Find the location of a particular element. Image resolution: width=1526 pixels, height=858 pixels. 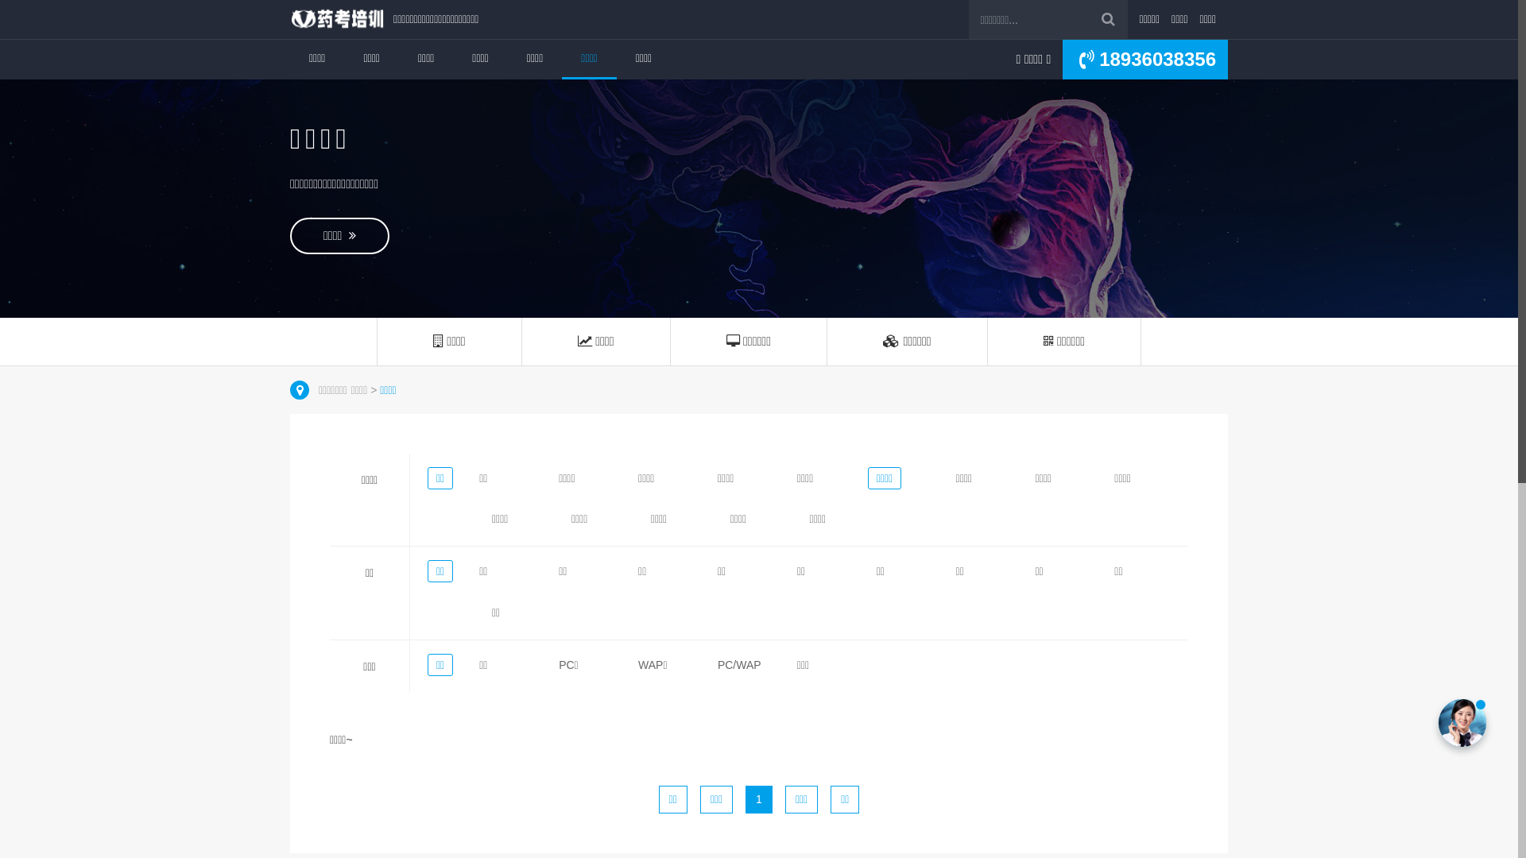

PC/WAP is located at coordinates (739, 665).